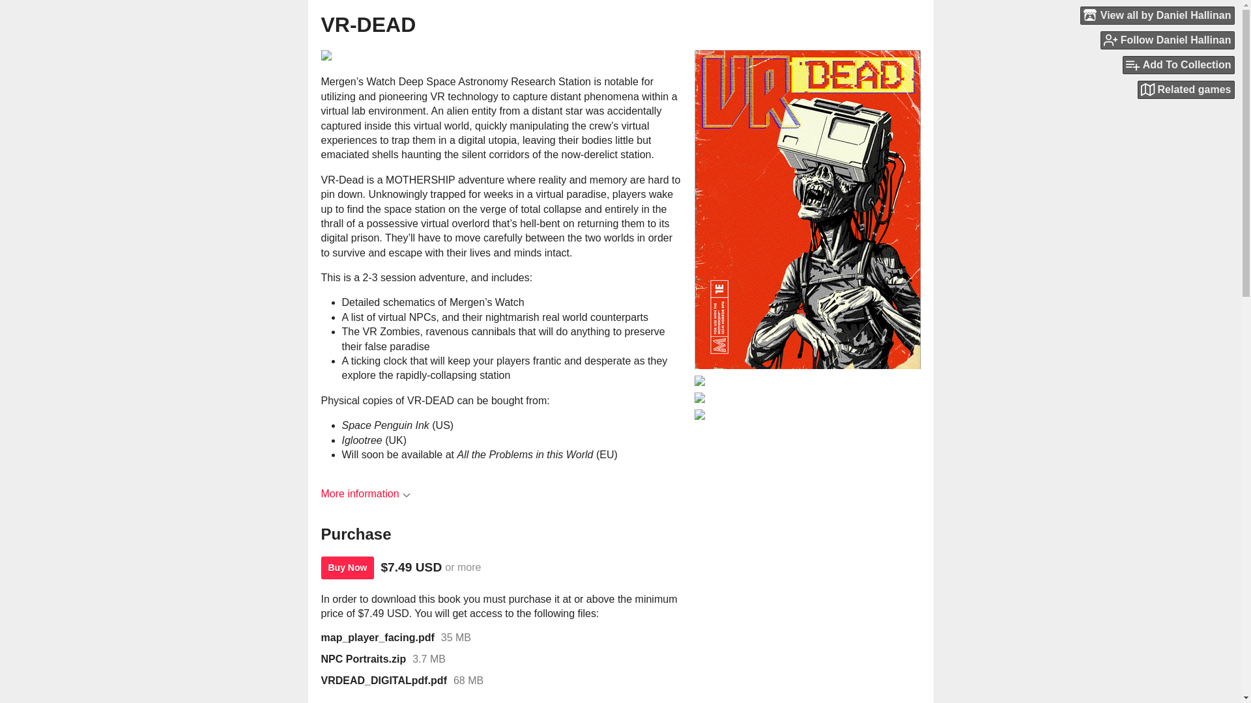 The height and width of the screenshot is (703, 1251). What do you see at coordinates (347, 568) in the screenshot?
I see `Buy Now` at bounding box center [347, 568].